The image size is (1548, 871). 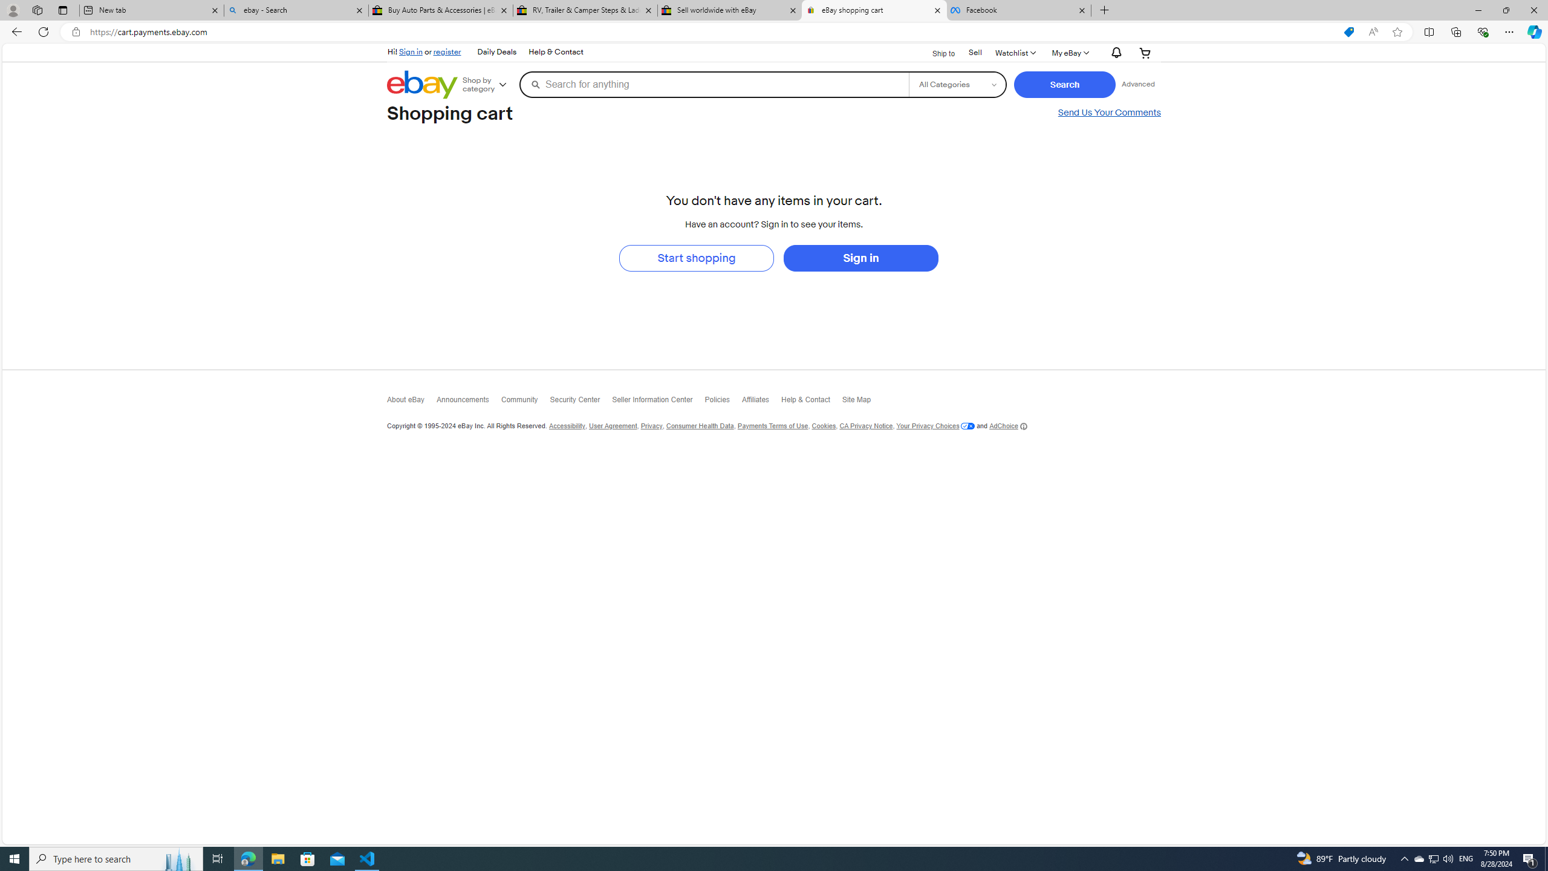 What do you see at coordinates (1348, 32) in the screenshot?
I see `Shopping in Microsoft Edge` at bounding box center [1348, 32].